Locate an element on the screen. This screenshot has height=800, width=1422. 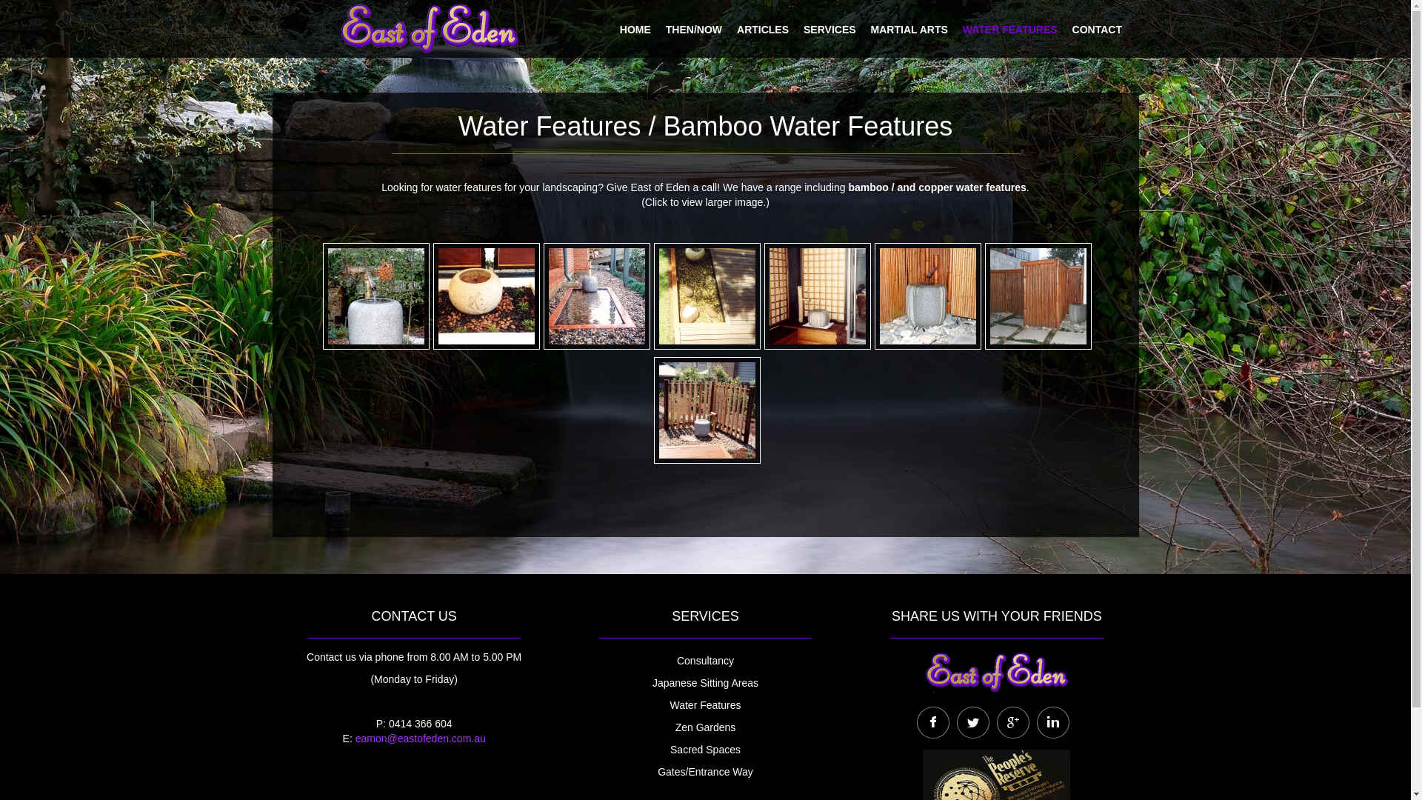
Zen Gardens is located at coordinates (705, 727).